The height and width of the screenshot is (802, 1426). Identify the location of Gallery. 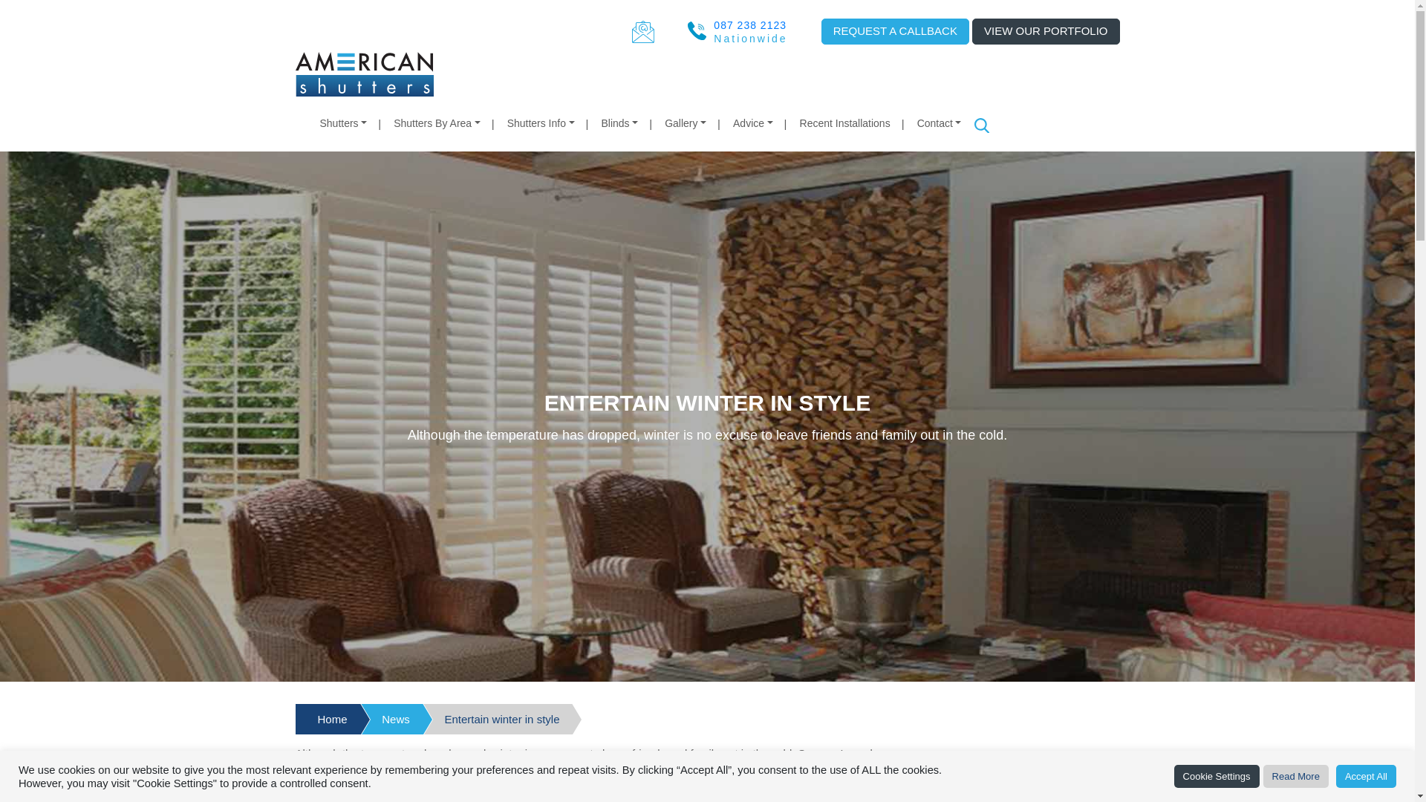
(686, 123).